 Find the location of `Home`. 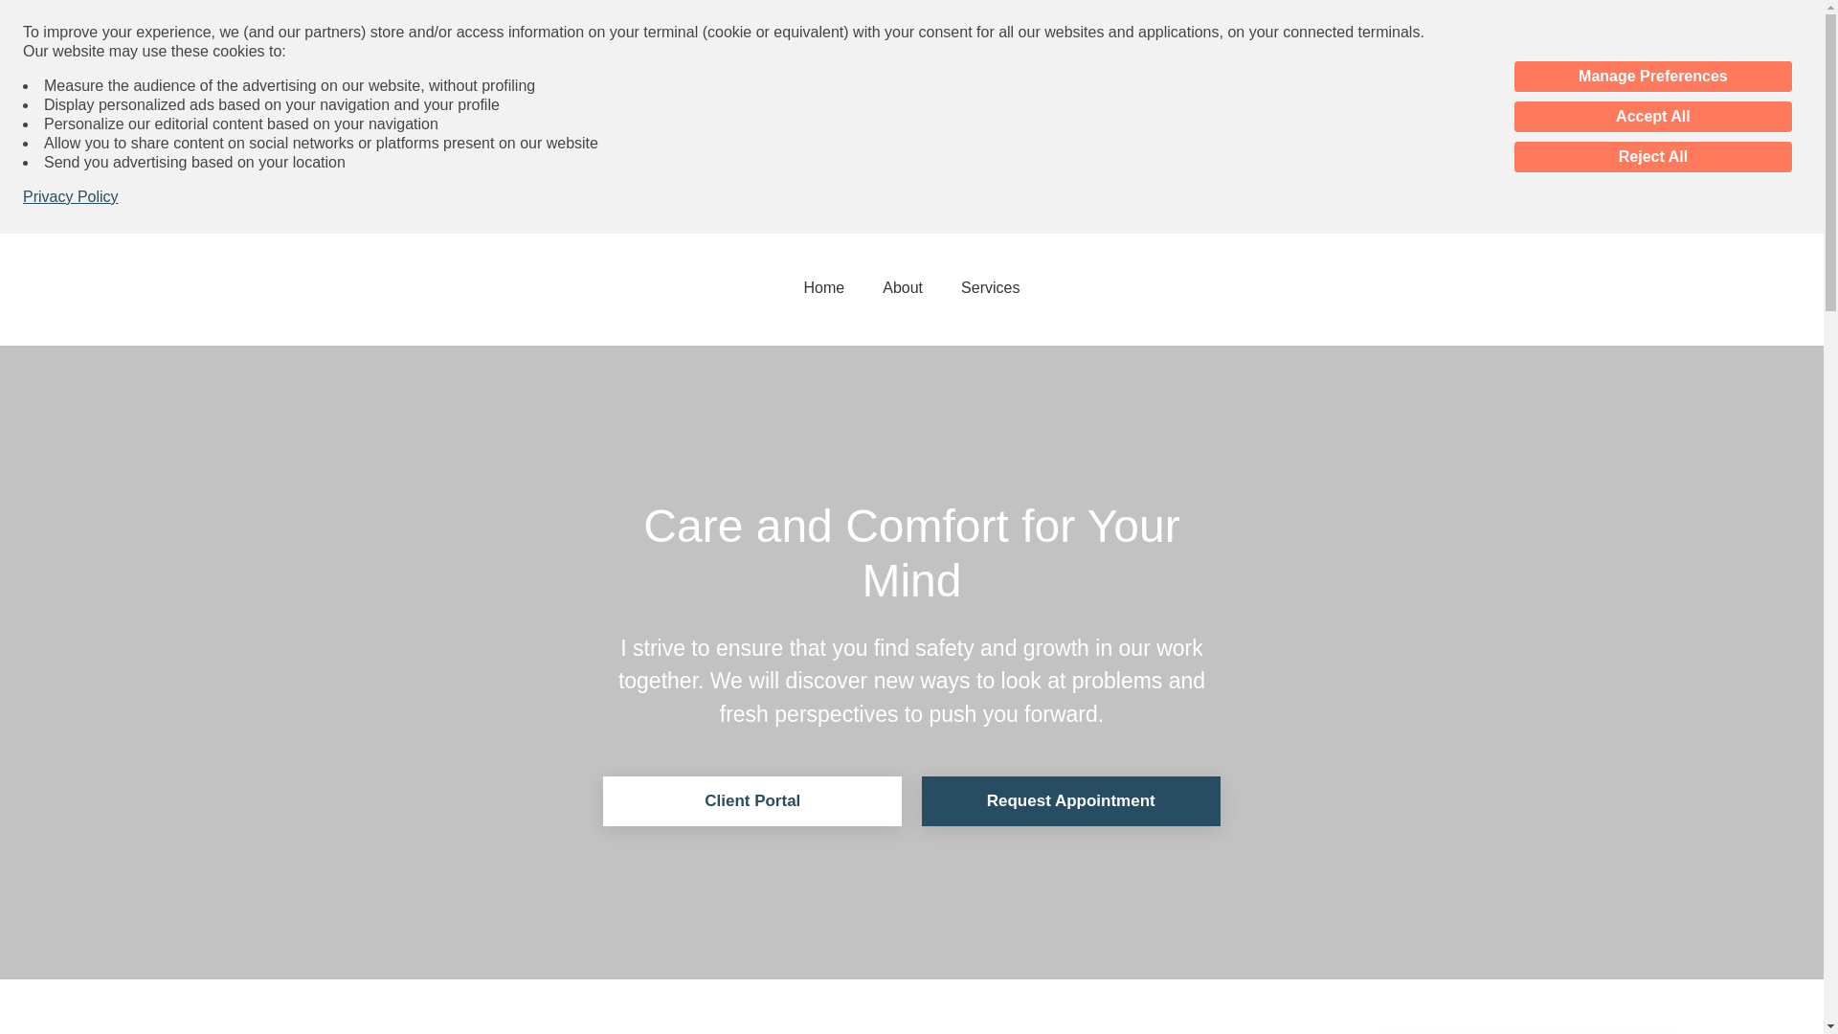

Home is located at coordinates (824, 286).